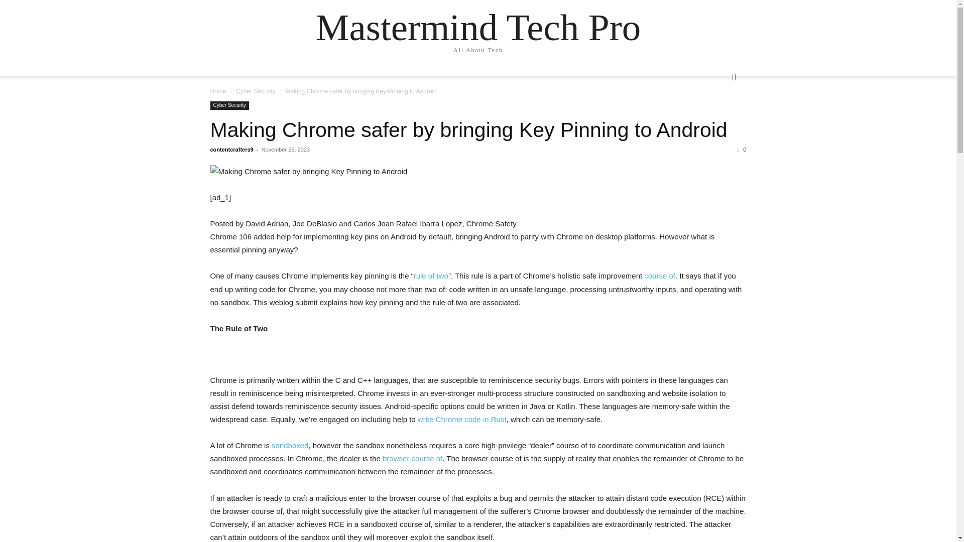  I want to click on browser course of, so click(413, 459).